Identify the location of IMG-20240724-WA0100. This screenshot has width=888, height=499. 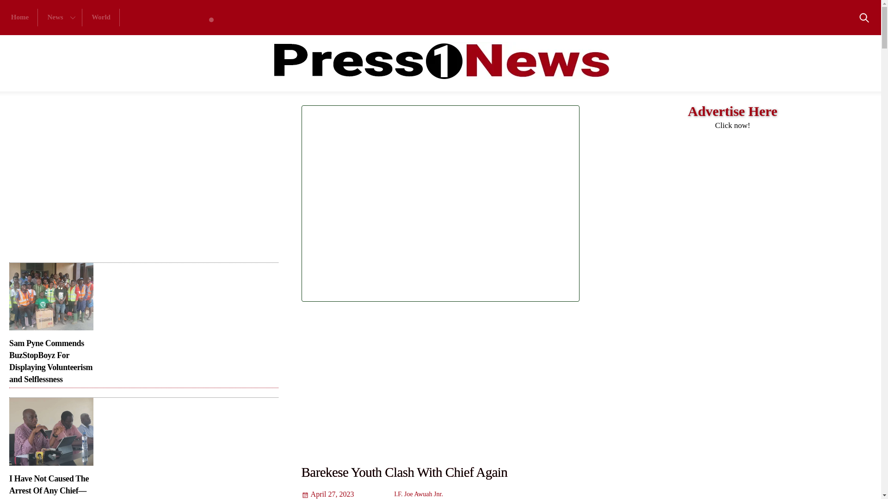
(20, 18).